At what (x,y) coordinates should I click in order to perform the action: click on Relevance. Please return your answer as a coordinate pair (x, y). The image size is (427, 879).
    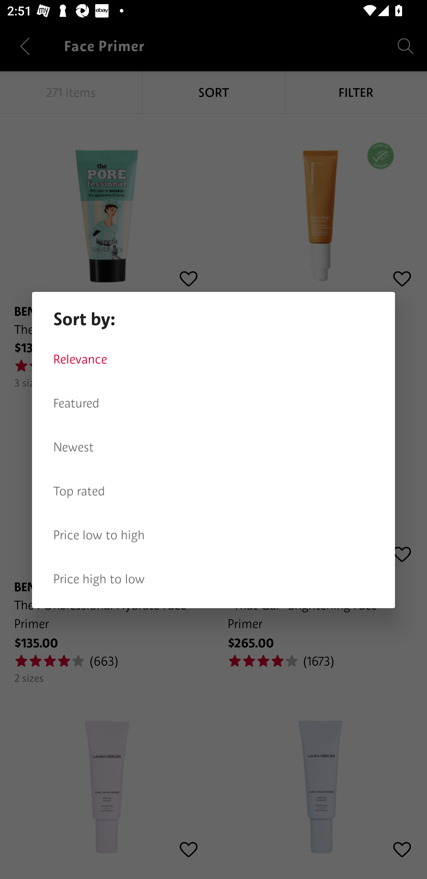
    Looking at the image, I should click on (213, 359).